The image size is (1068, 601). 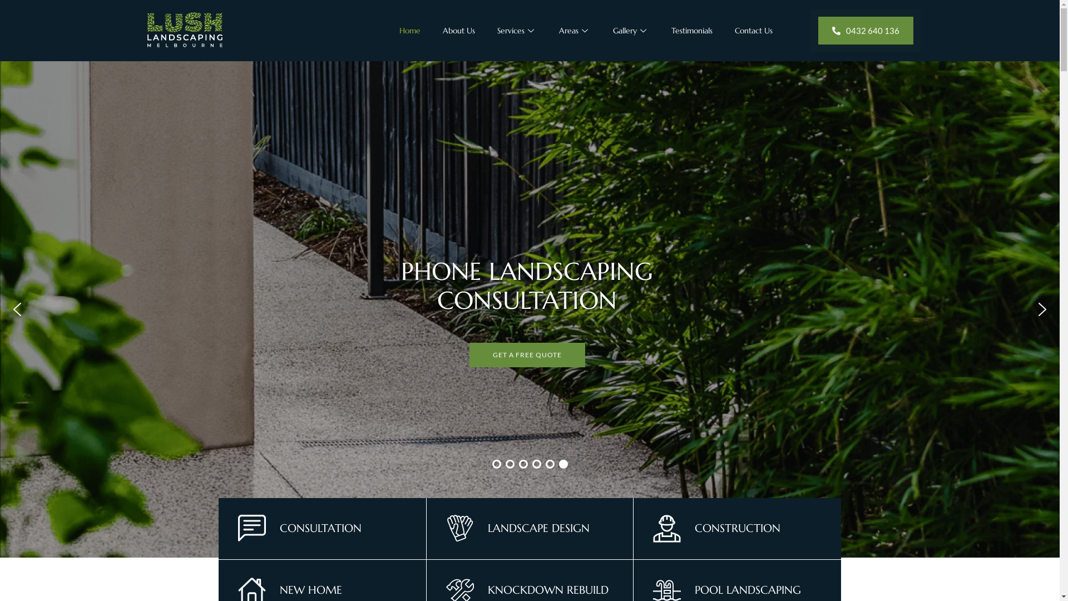 What do you see at coordinates (517, 31) in the screenshot?
I see `Services` at bounding box center [517, 31].